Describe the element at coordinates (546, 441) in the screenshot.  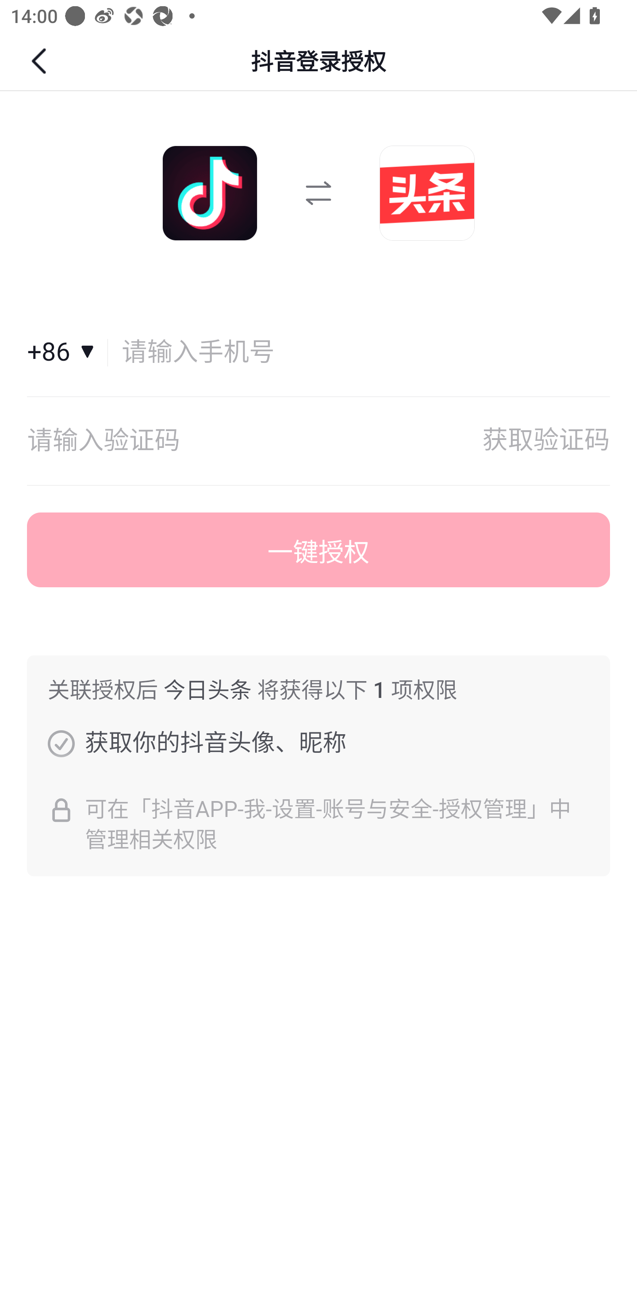
I see `获取验证码` at that location.